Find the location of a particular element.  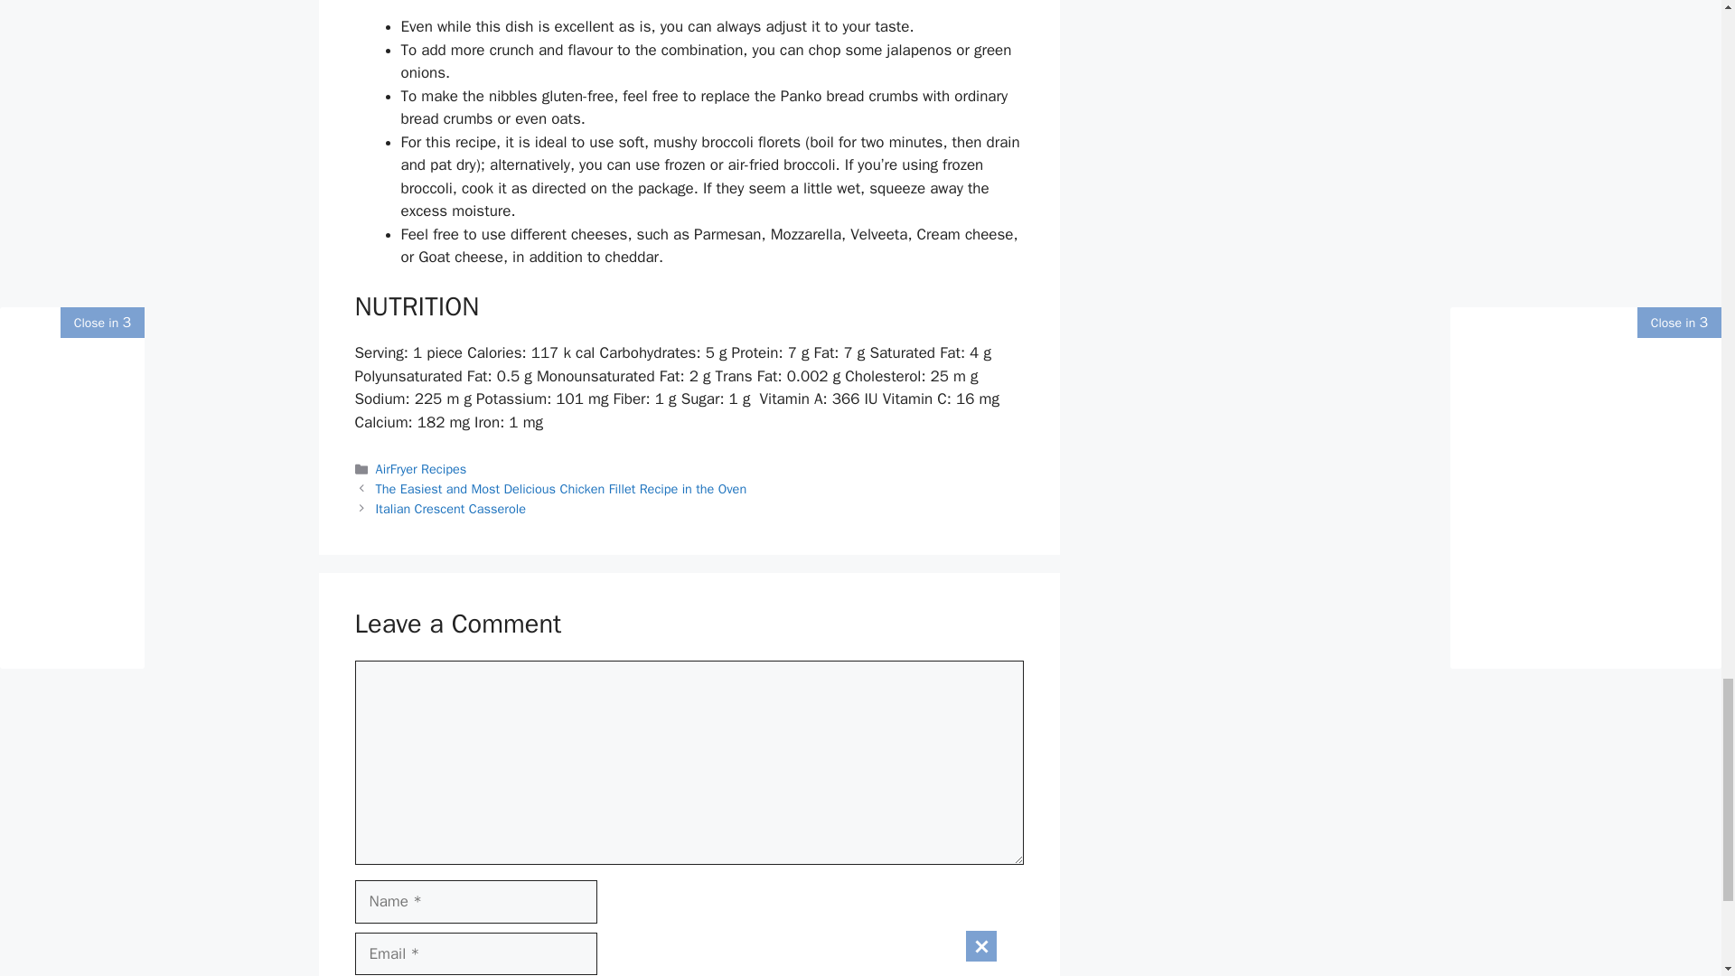

Italian Crescent Casserole is located at coordinates (450, 509).